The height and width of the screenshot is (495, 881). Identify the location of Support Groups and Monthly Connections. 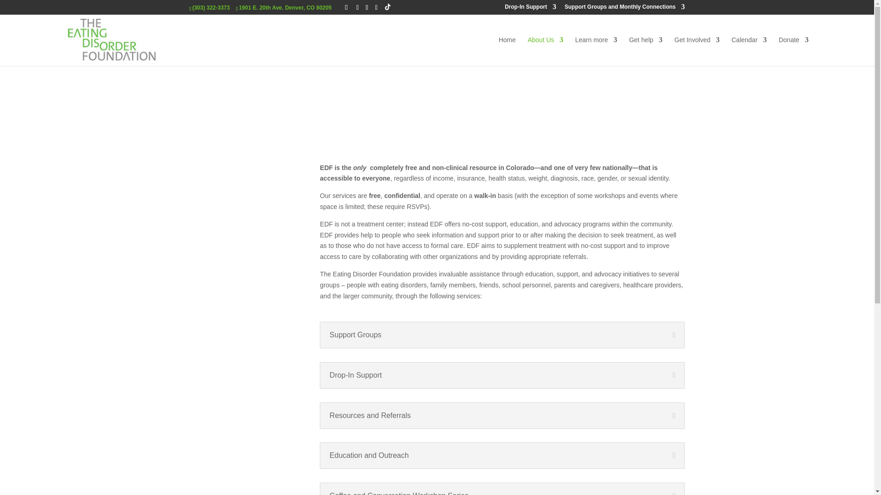
(624, 9).